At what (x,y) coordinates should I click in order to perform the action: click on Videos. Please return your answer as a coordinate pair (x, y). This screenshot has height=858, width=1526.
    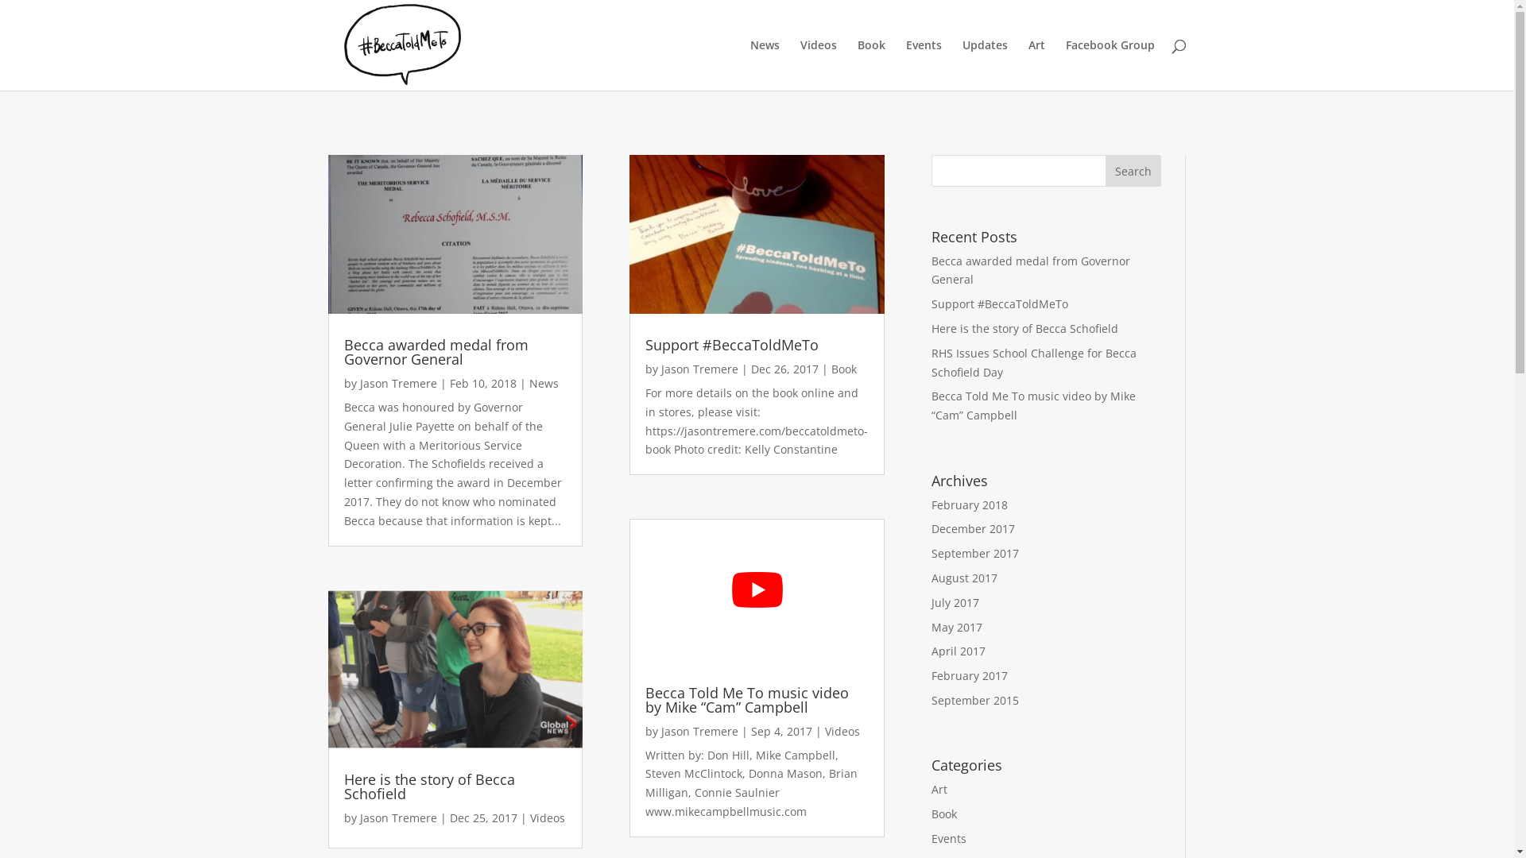
    Looking at the image, I should click on (818, 65).